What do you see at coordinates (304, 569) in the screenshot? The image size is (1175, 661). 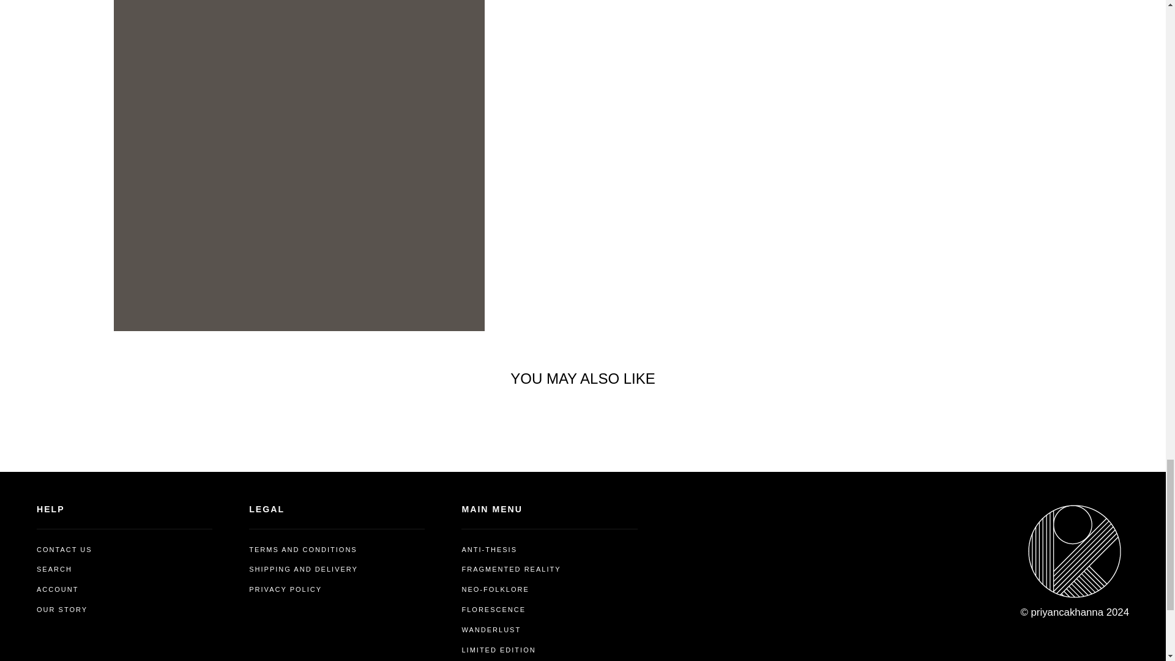 I see `SHIPPING AND DELIVERY` at bounding box center [304, 569].